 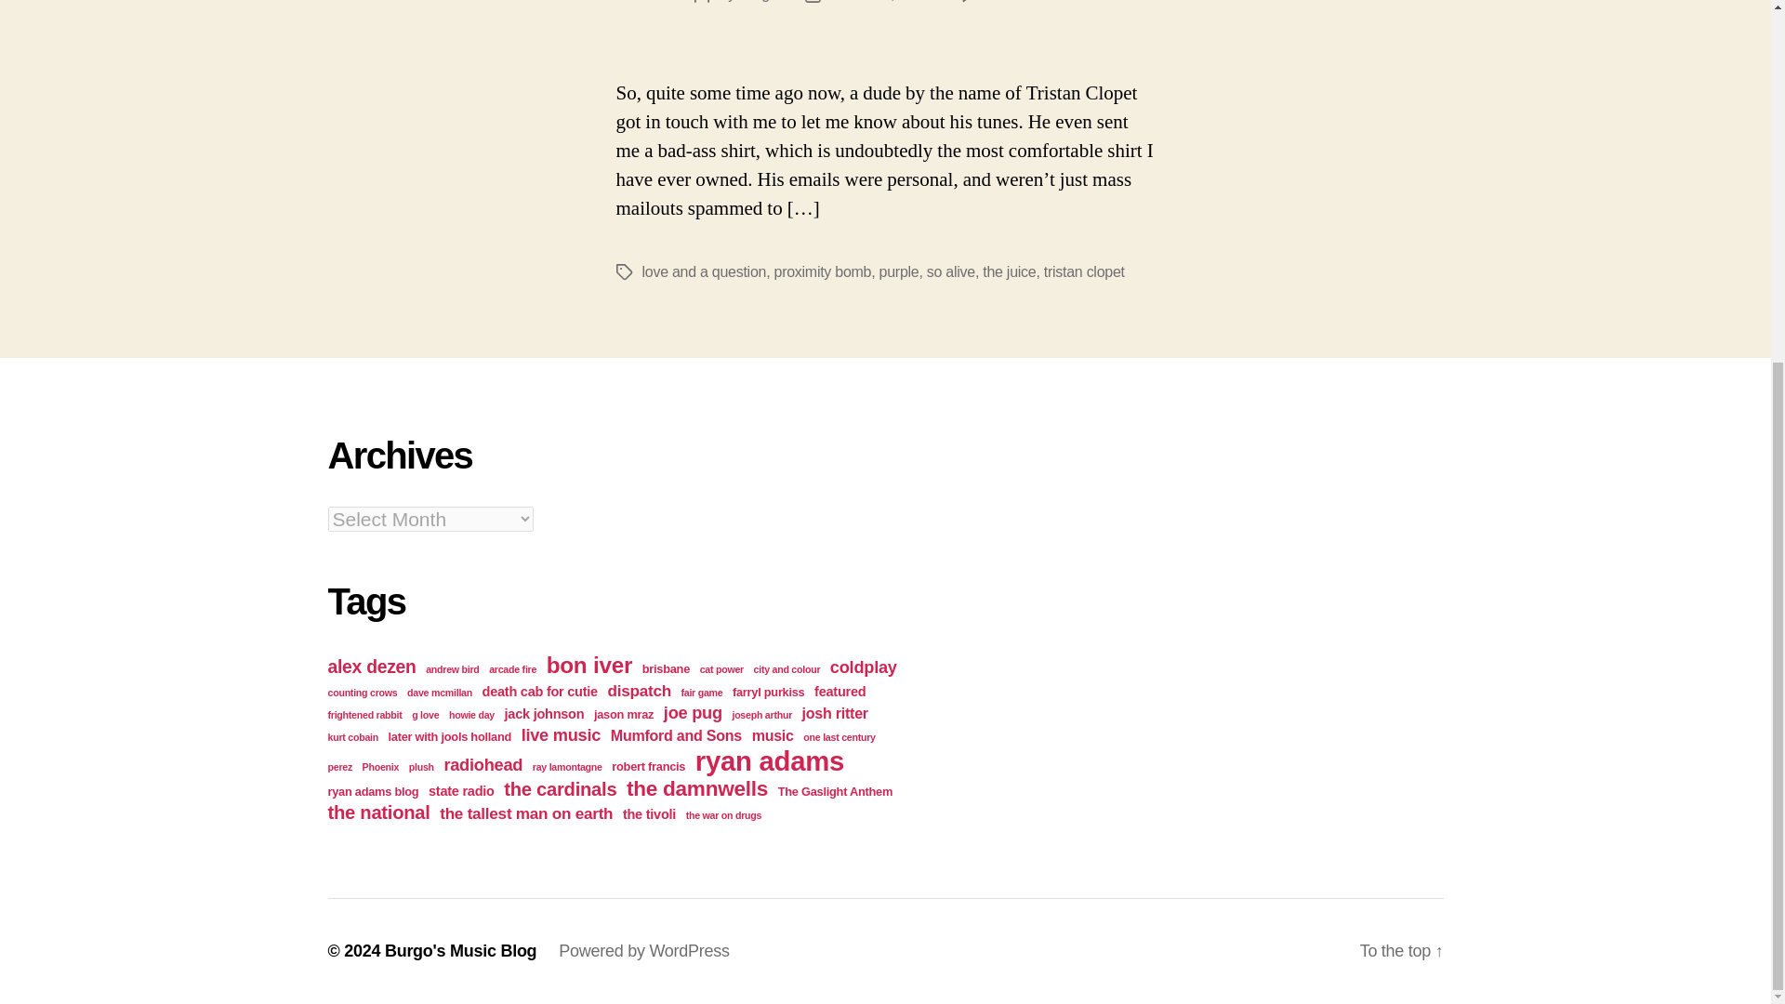 What do you see at coordinates (787, 668) in the screenshot?
I see `city and colour` at bounding box center [787, 668].